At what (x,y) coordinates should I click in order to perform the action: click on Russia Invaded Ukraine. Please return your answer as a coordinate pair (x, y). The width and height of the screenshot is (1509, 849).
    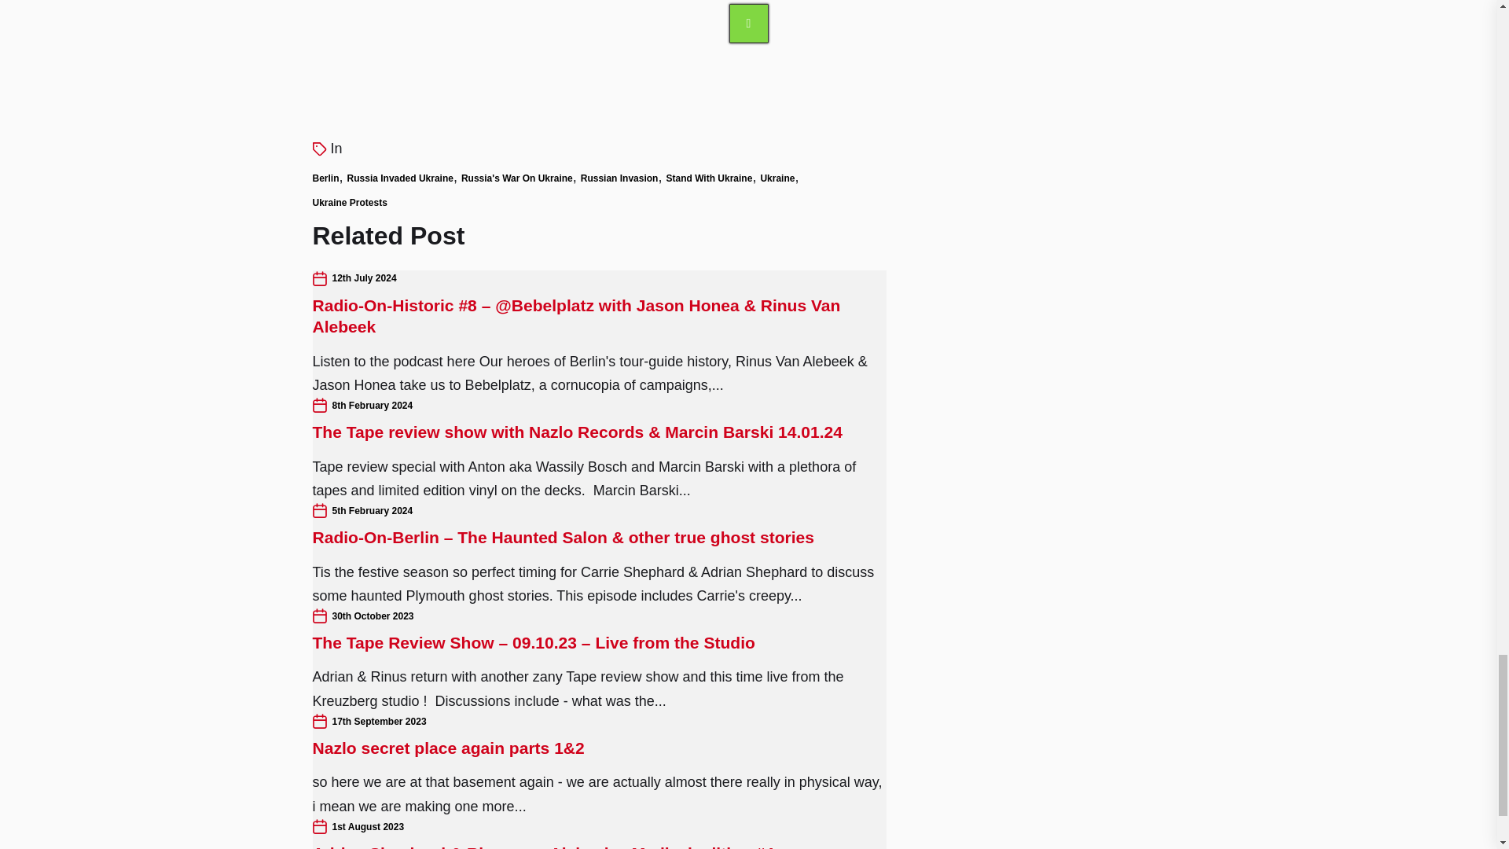
    Looking at the image, I should click on (400, 178).